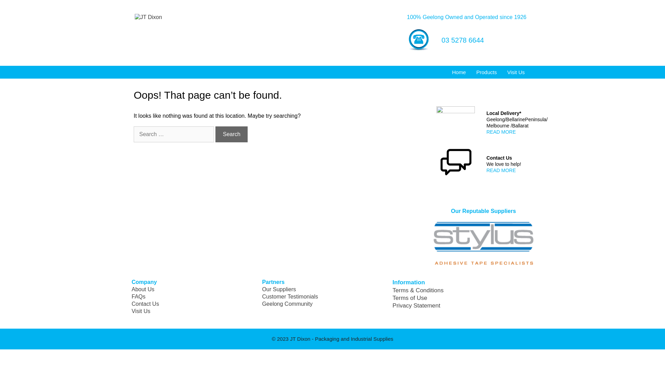  Describe the element at coordinates (143, 290) in the screenshot. I see `About Us` at that location.